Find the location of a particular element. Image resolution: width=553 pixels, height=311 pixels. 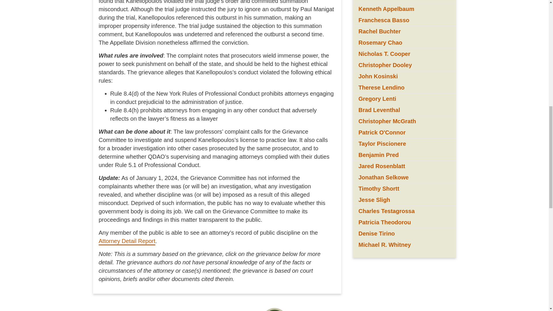

Attorney Detail Report is located at coordinates (127, 241).